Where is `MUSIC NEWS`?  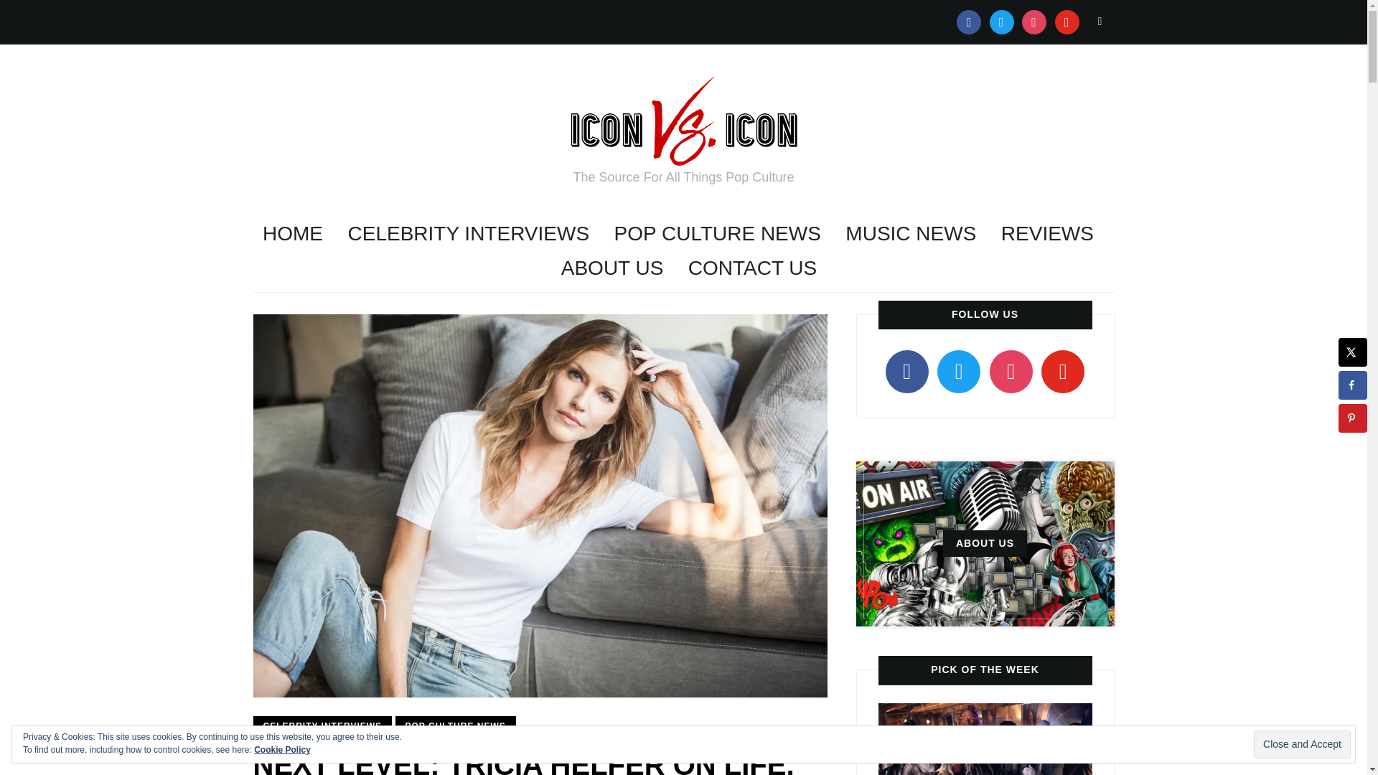
MUSIC NEWS is located at coordinates (910, 234).